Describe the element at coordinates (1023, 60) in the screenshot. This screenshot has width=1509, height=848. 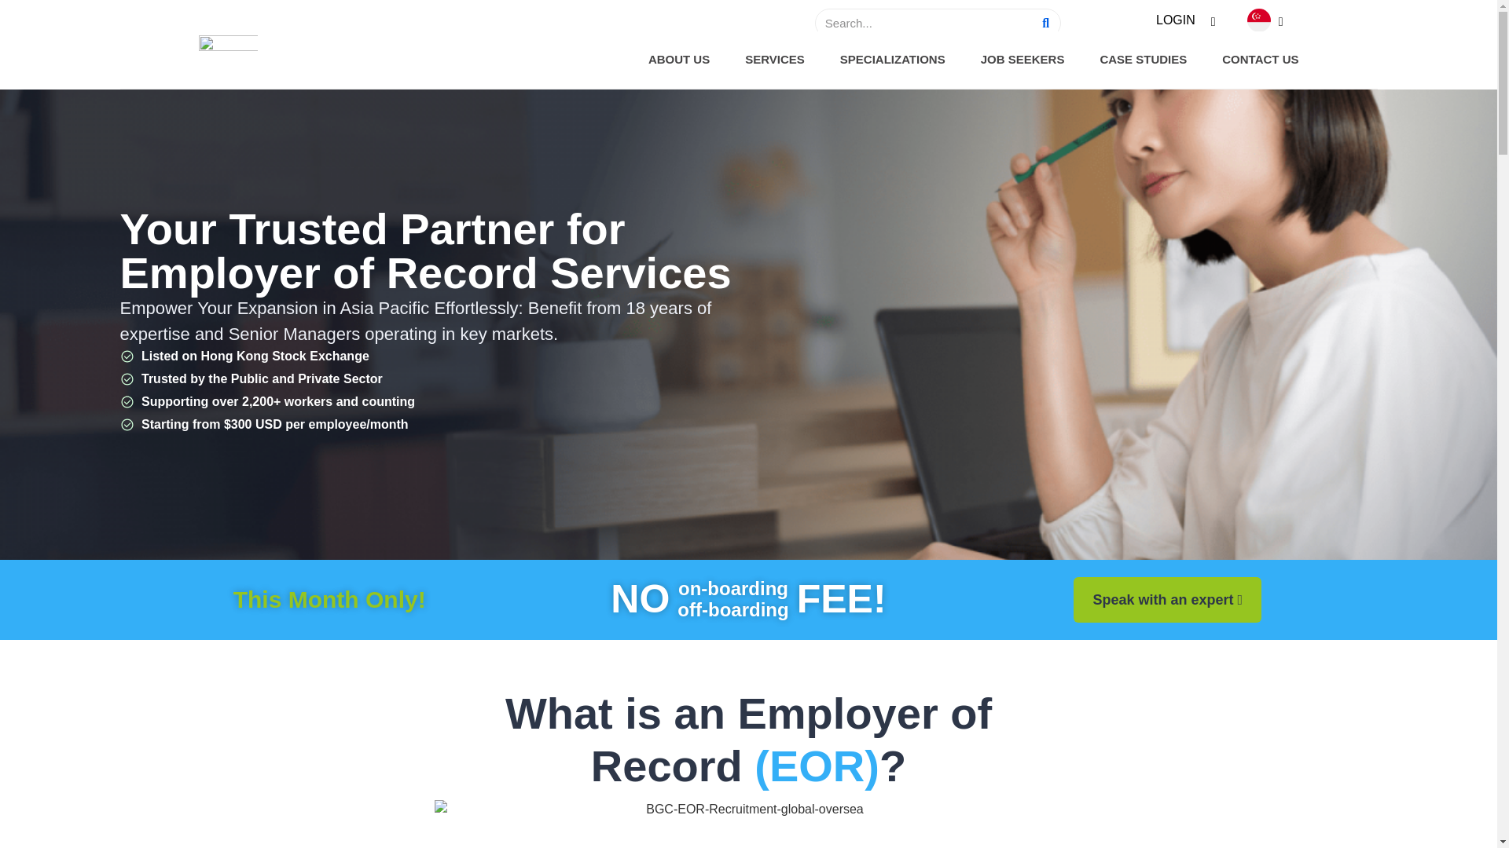
I see `JOB SEEKERS` at that location.